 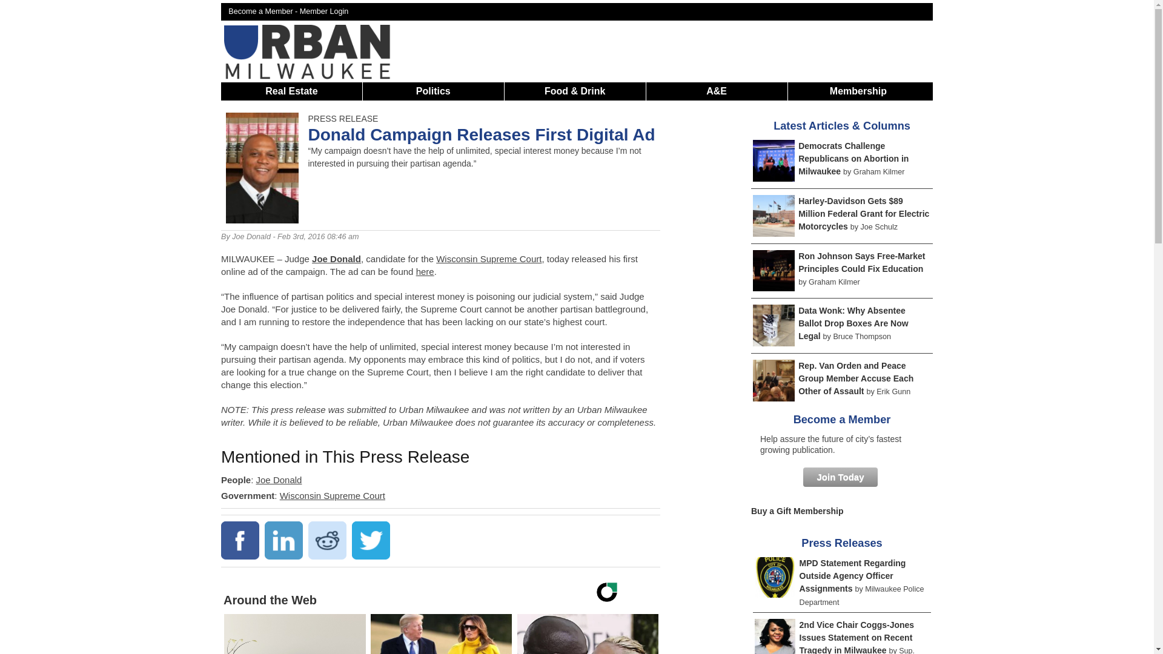 I want to click on Wisconsin Supreme Court, so click(x=294, y=634).